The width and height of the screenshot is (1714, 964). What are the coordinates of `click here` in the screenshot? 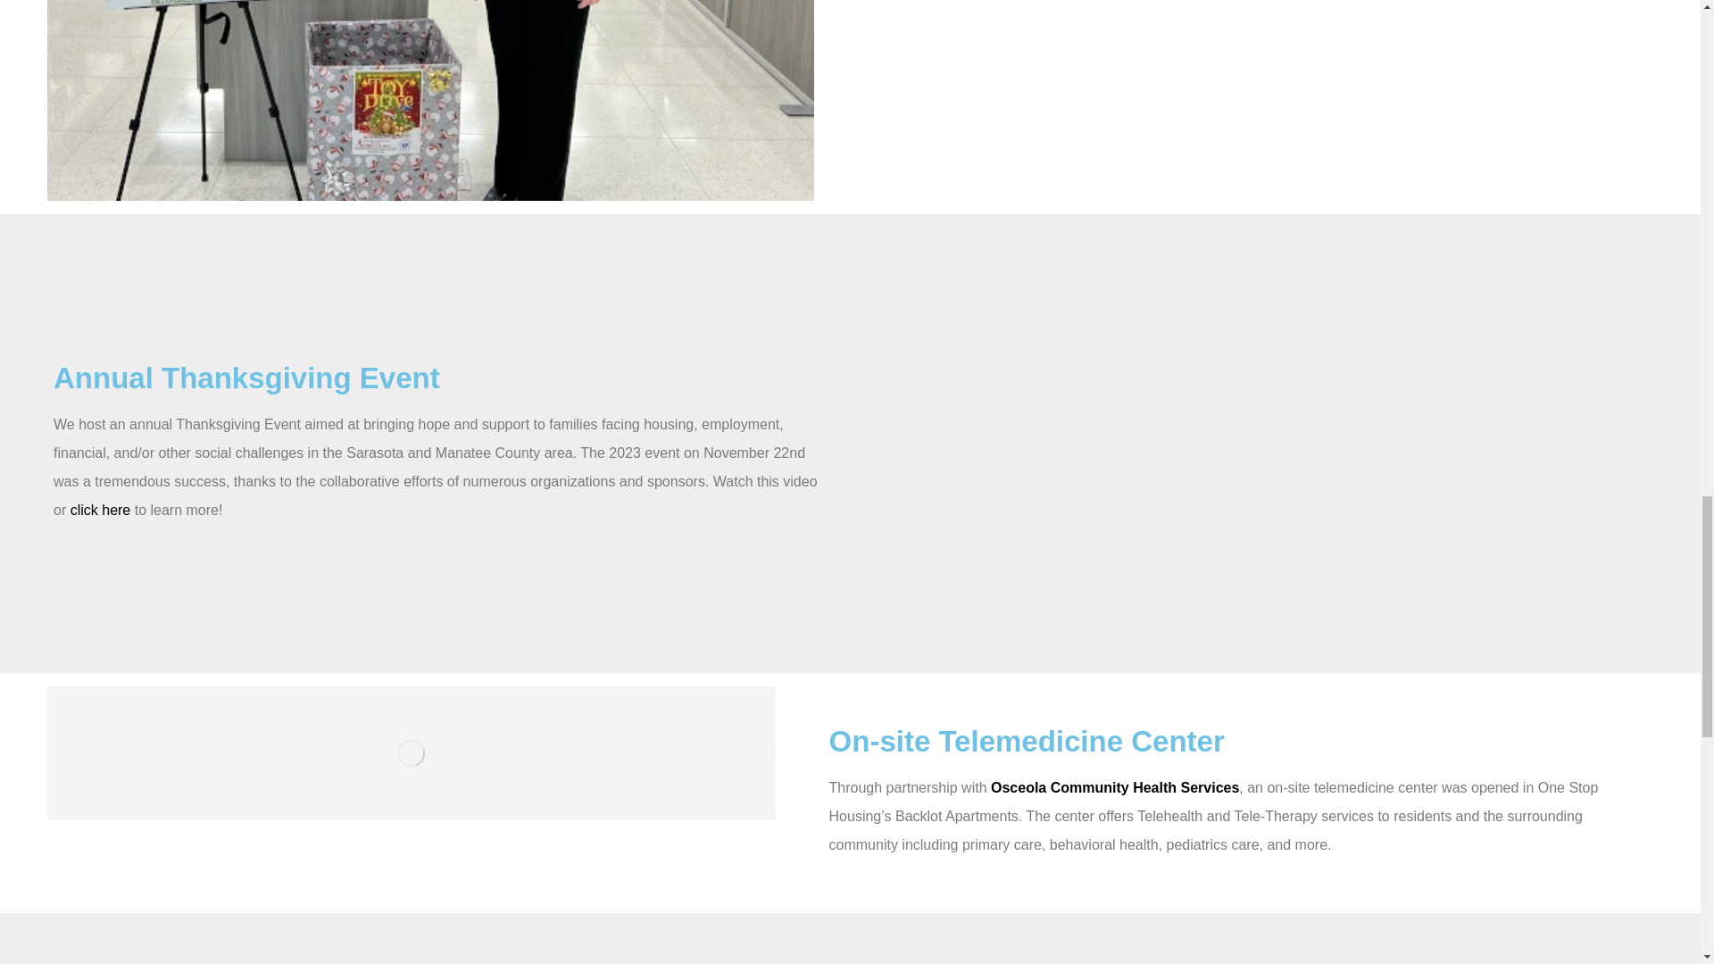 It's located at (100, 509).